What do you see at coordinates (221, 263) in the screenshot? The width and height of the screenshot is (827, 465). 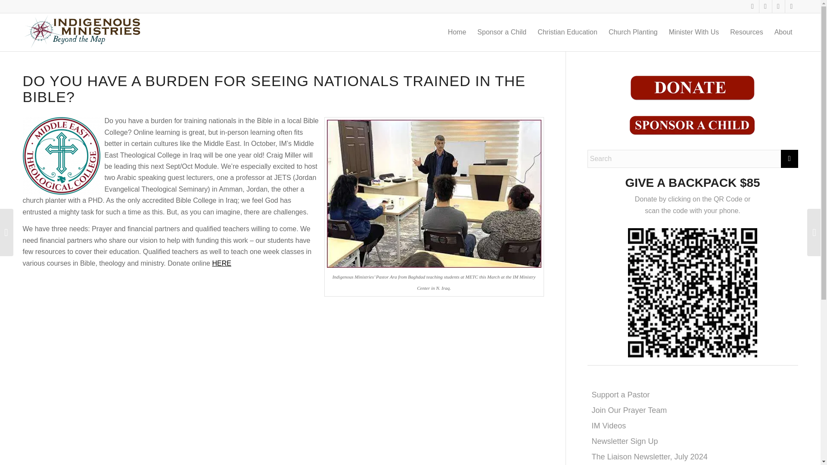 I see `HERE` at bounding box center [221, 263].